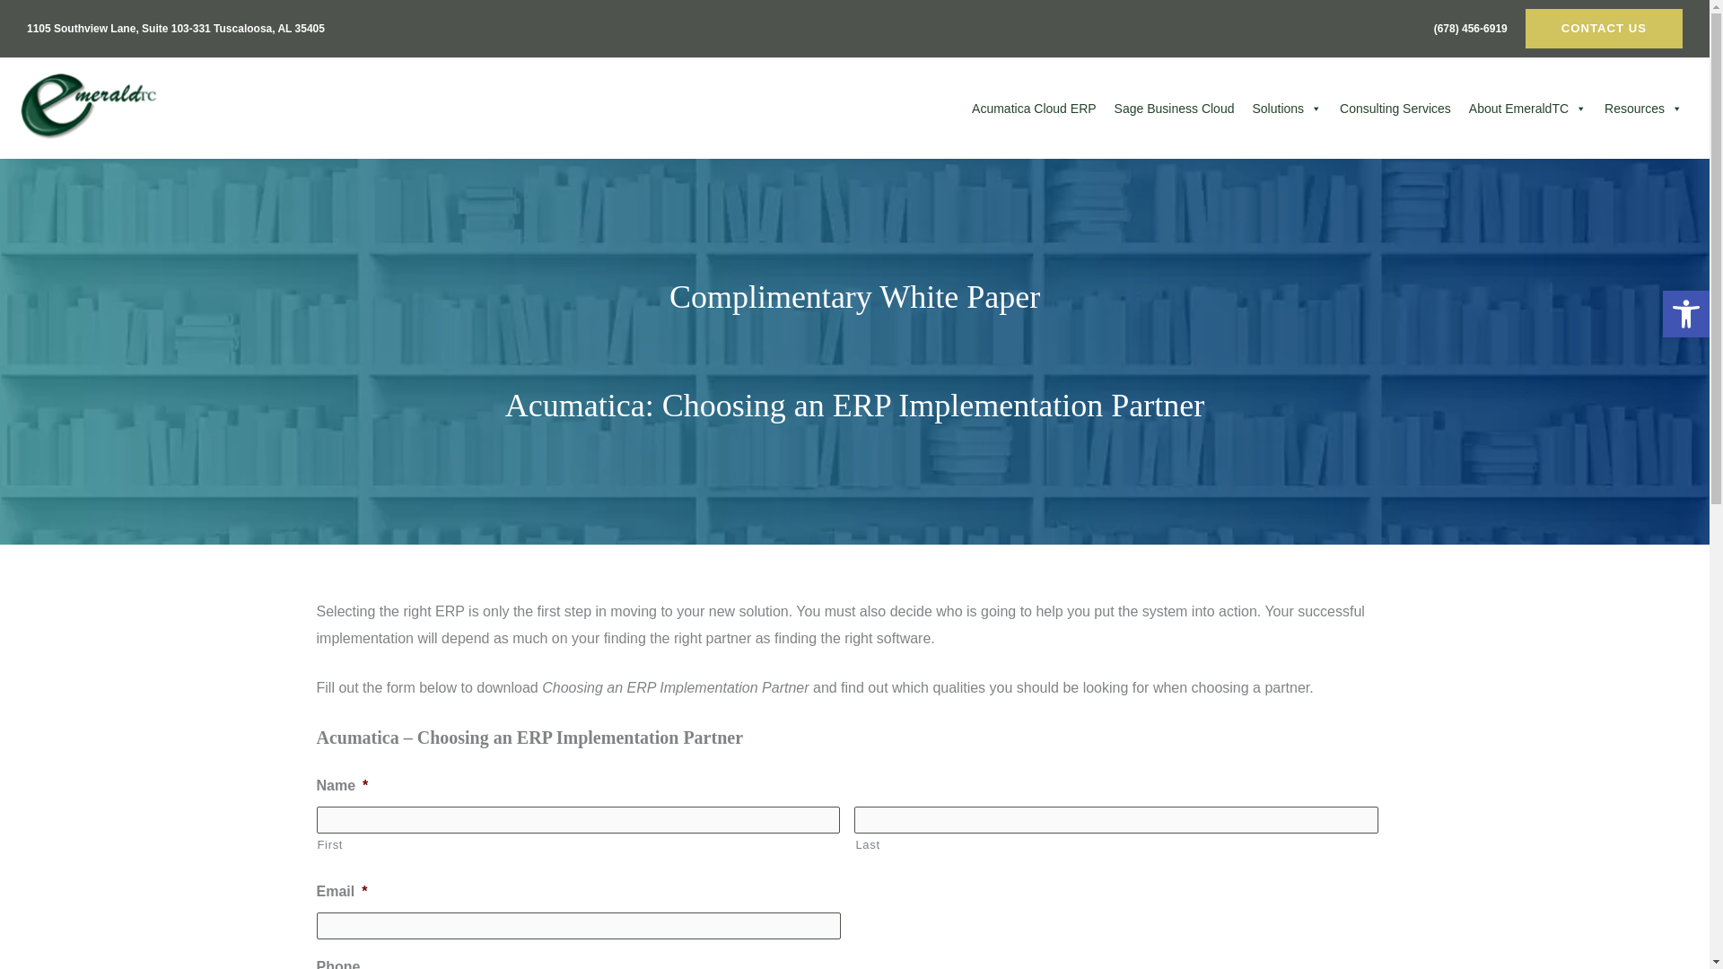 This screenshot has width=1723, height=969. Describe the element at coordinates (1034, 109) in the screenshot. I see `Acumatica Cloud ERP` at that location.